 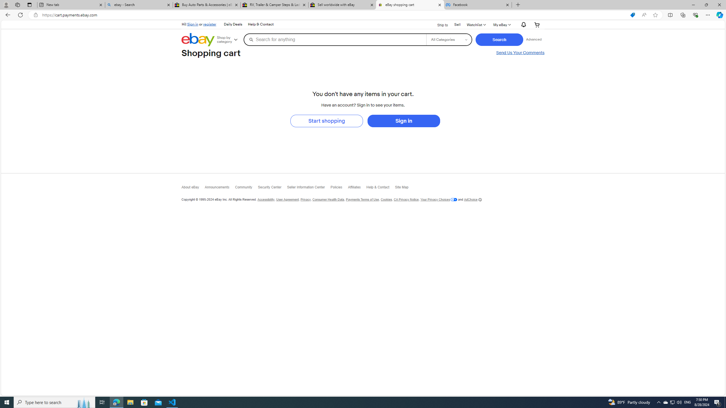 What do you see at coordinates (362, 199) in the screenshot?
I see `Payments Terms of Use` at bounding box center [362, 199].